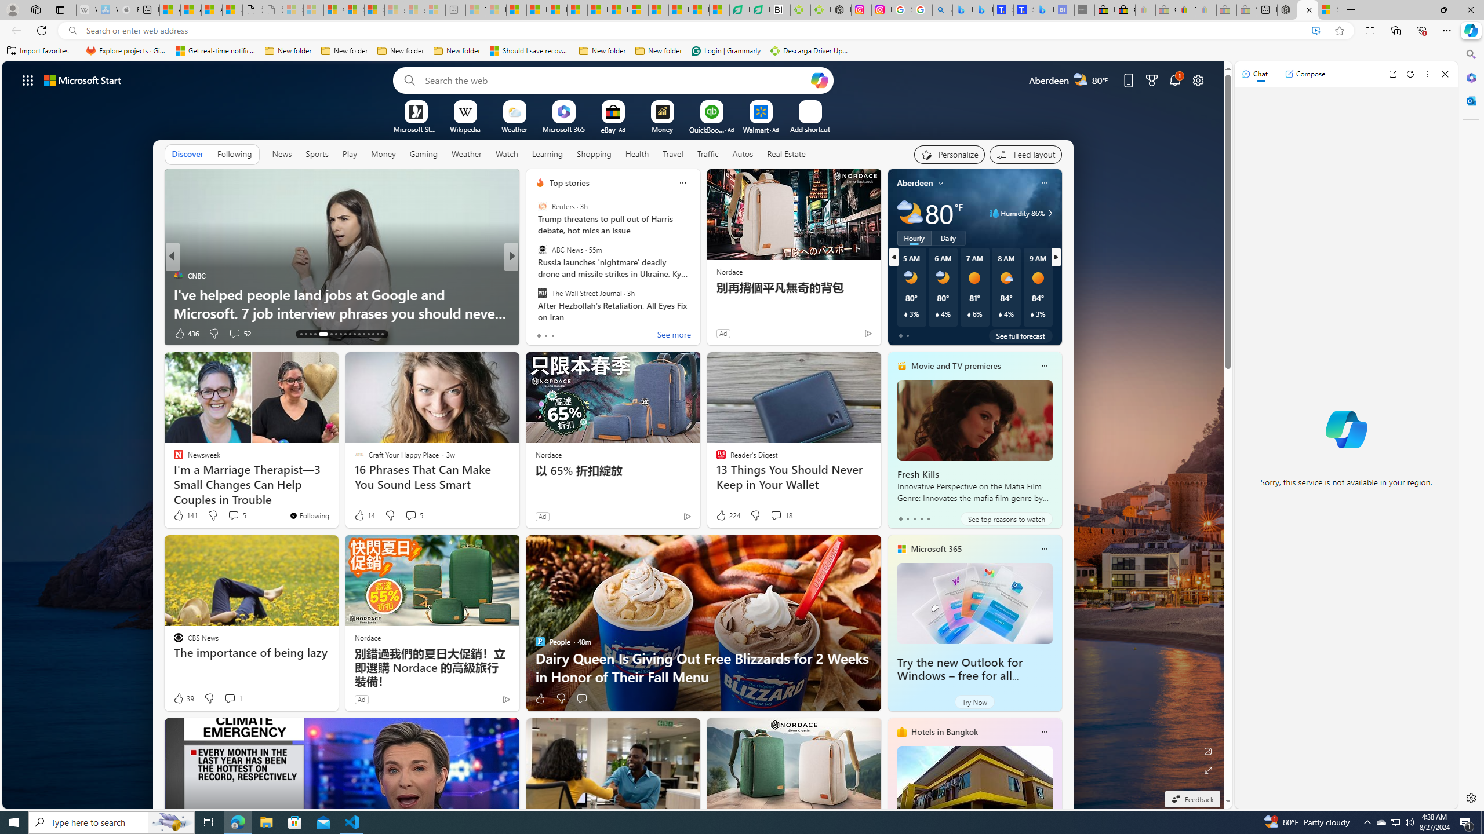 Image resolution: width=1484 pixels, height=834 pixels. What do you see at coordinates (534, 276) in the screenshot?
I see `Kobocents` at bounding box center [534, 276].